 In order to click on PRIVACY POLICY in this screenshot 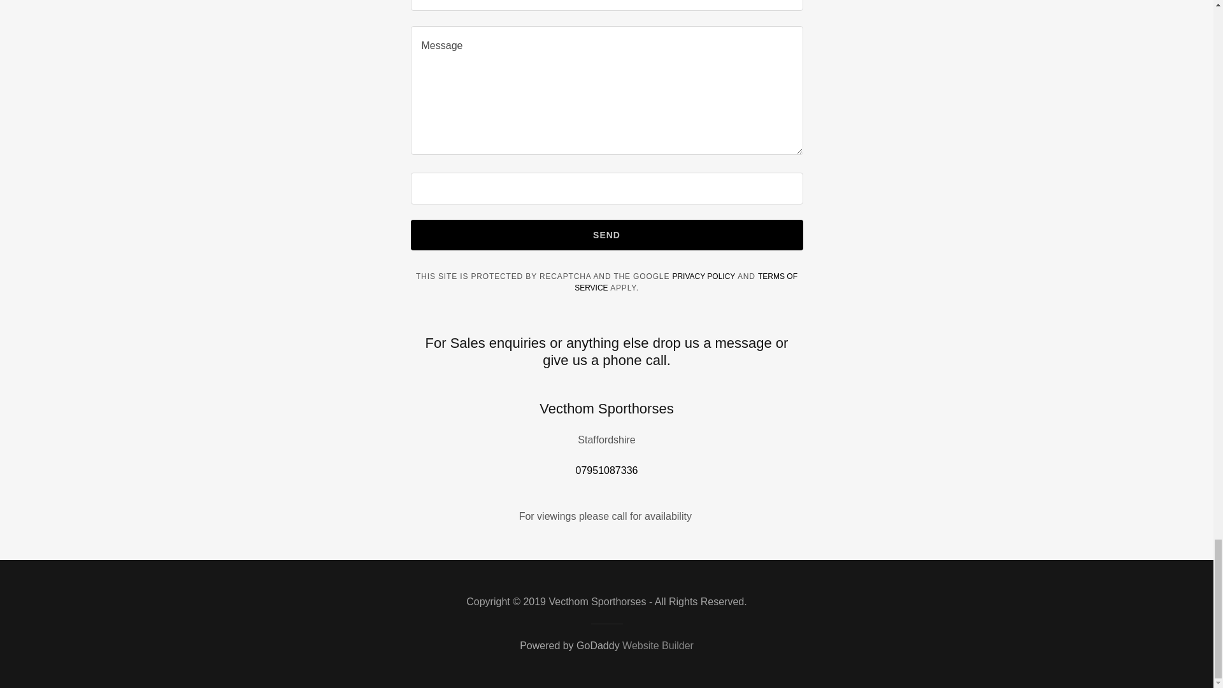, I will do `click(703, 276)`.